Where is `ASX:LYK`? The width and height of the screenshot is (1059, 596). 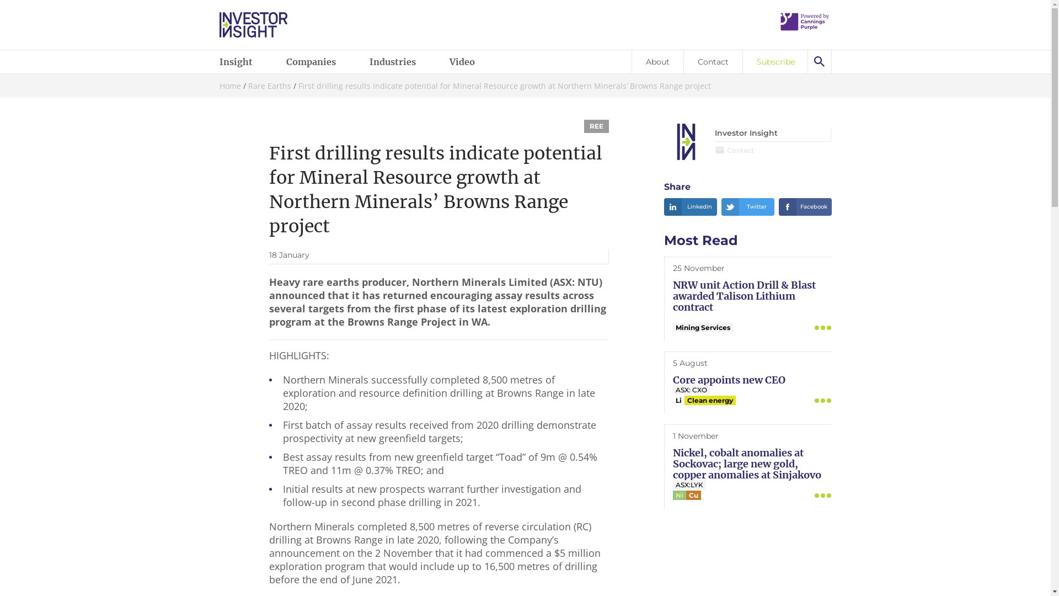 ASX:LYK is located at coordinates (689, 485).